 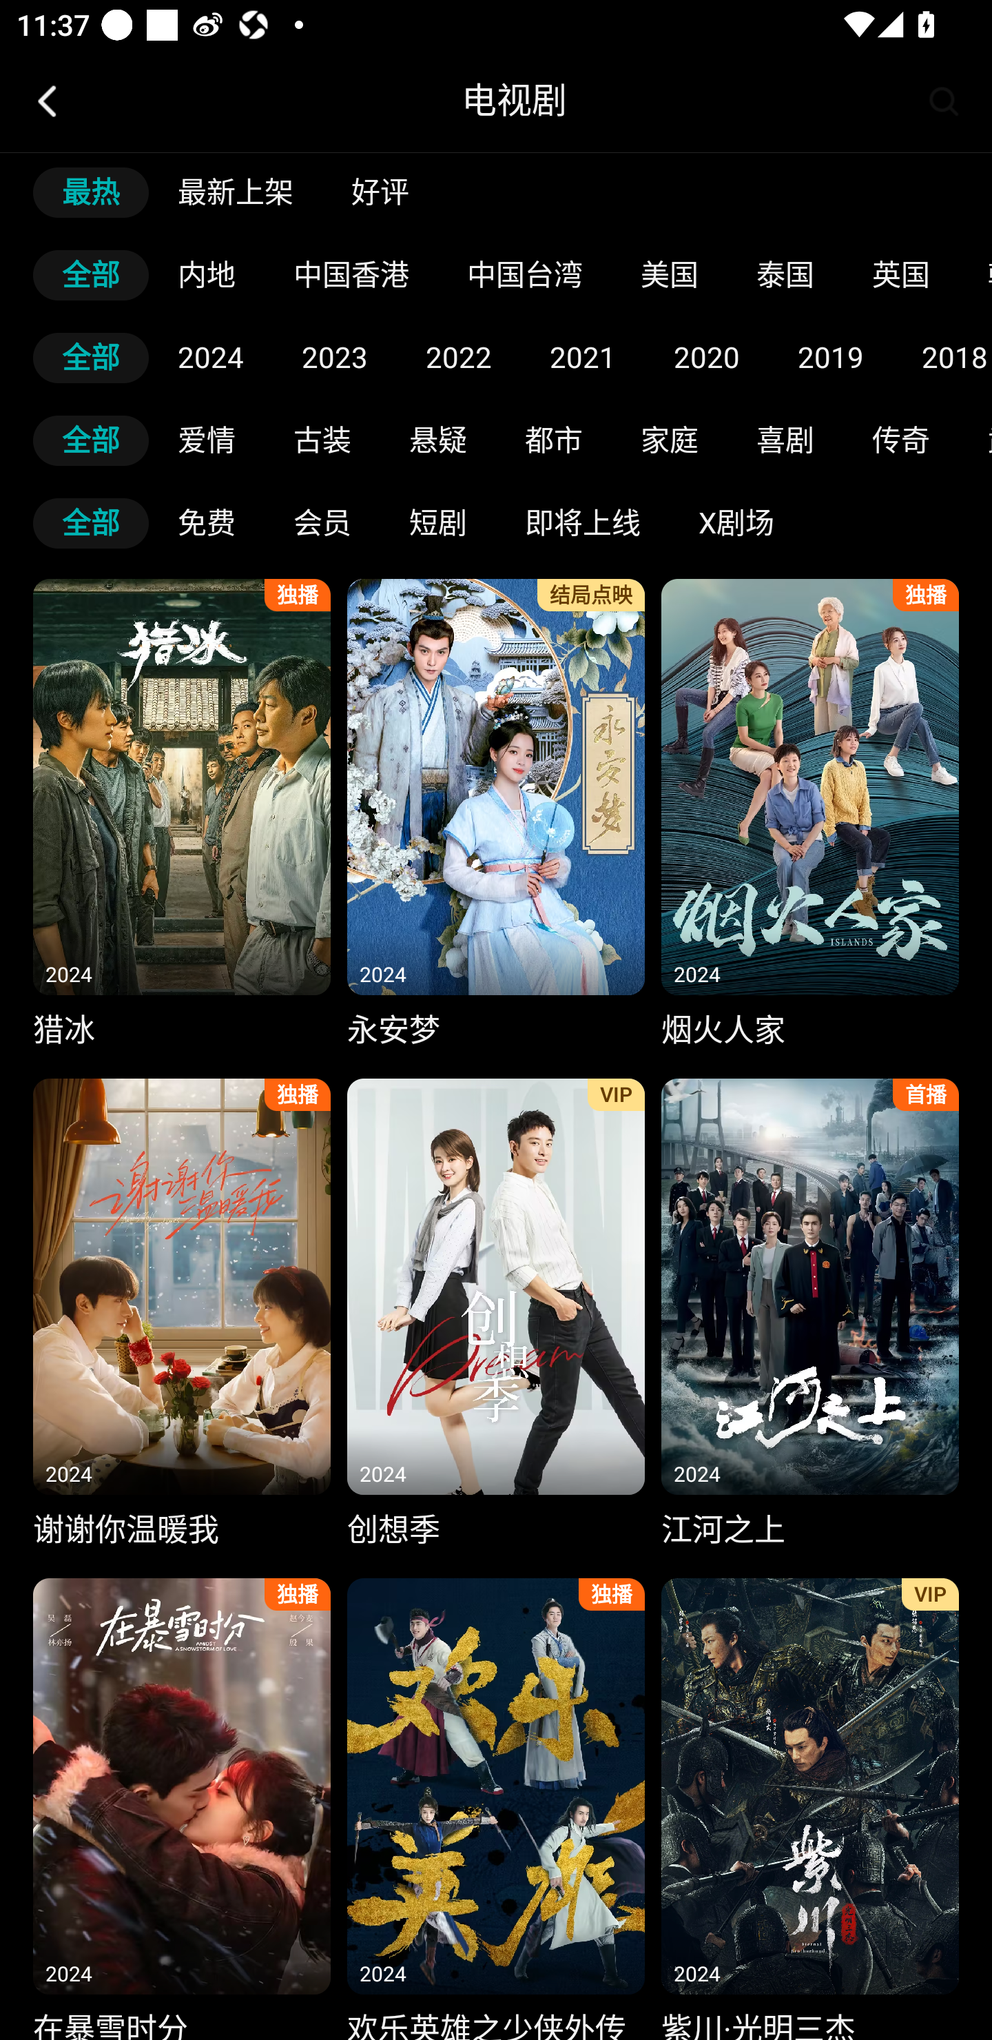 I want to click on 全部, so click(x=91, y=440).